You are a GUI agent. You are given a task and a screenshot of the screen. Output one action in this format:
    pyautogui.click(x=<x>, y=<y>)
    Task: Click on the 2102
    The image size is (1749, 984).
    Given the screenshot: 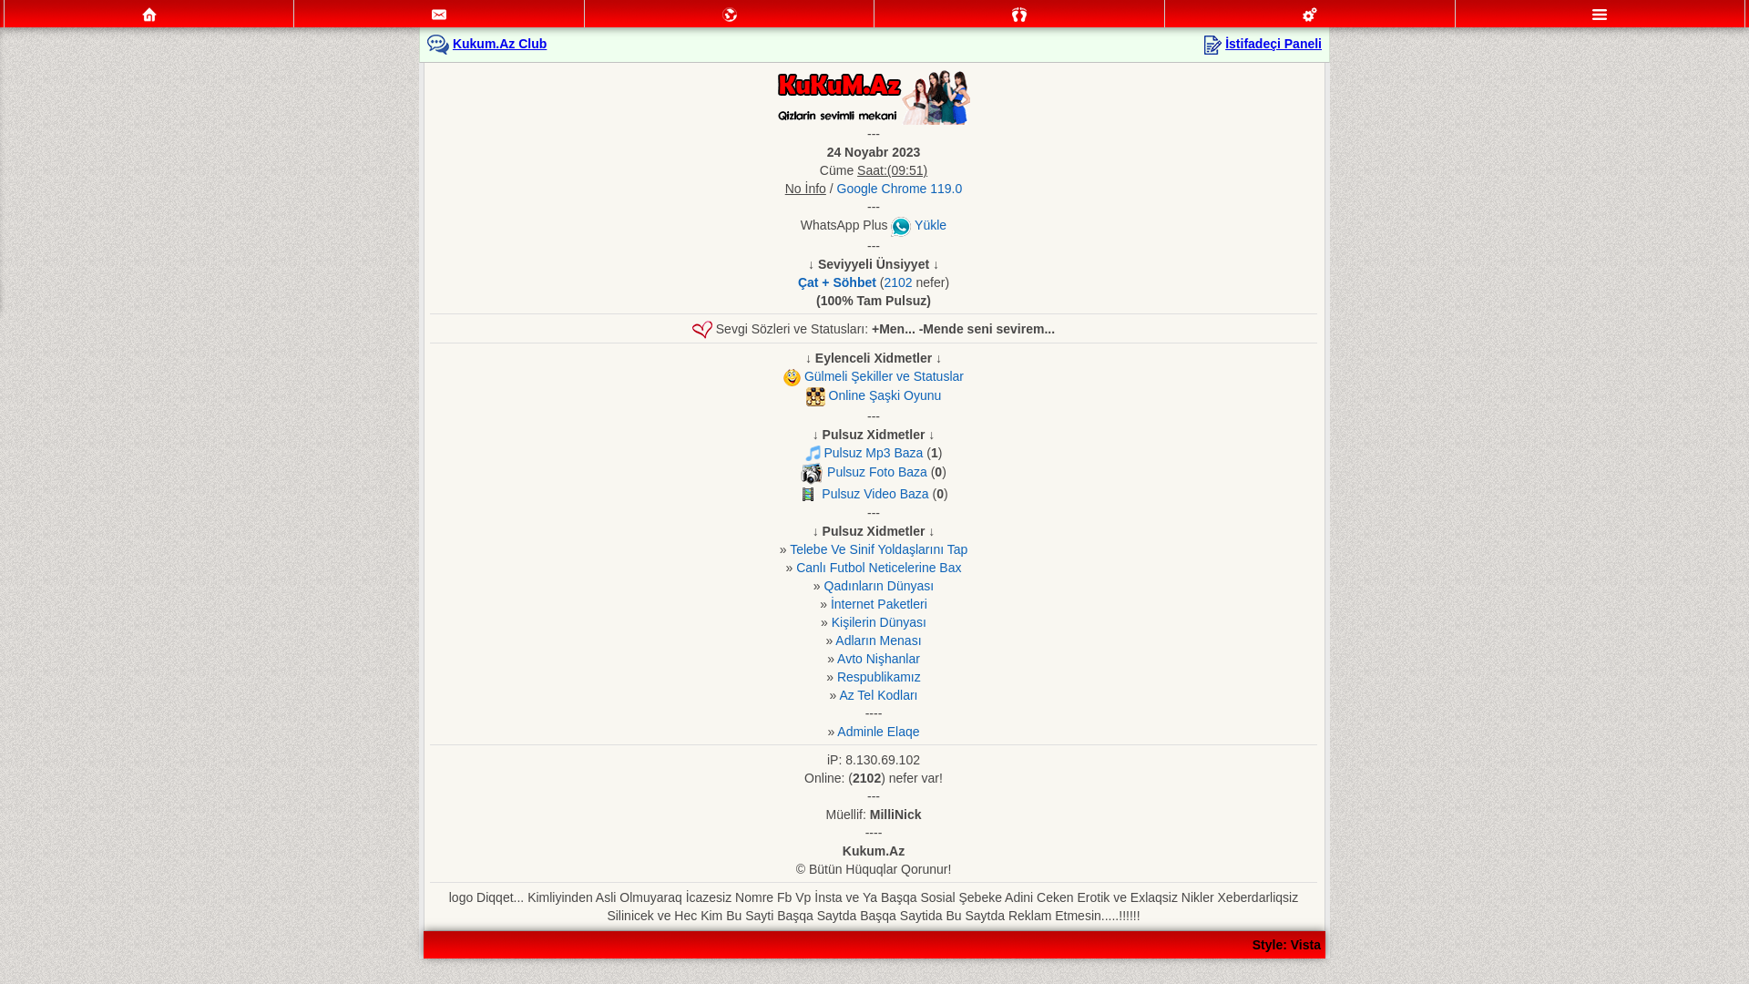 What is the action you would take?
    pyautogui.click(x=898, y=282)
    